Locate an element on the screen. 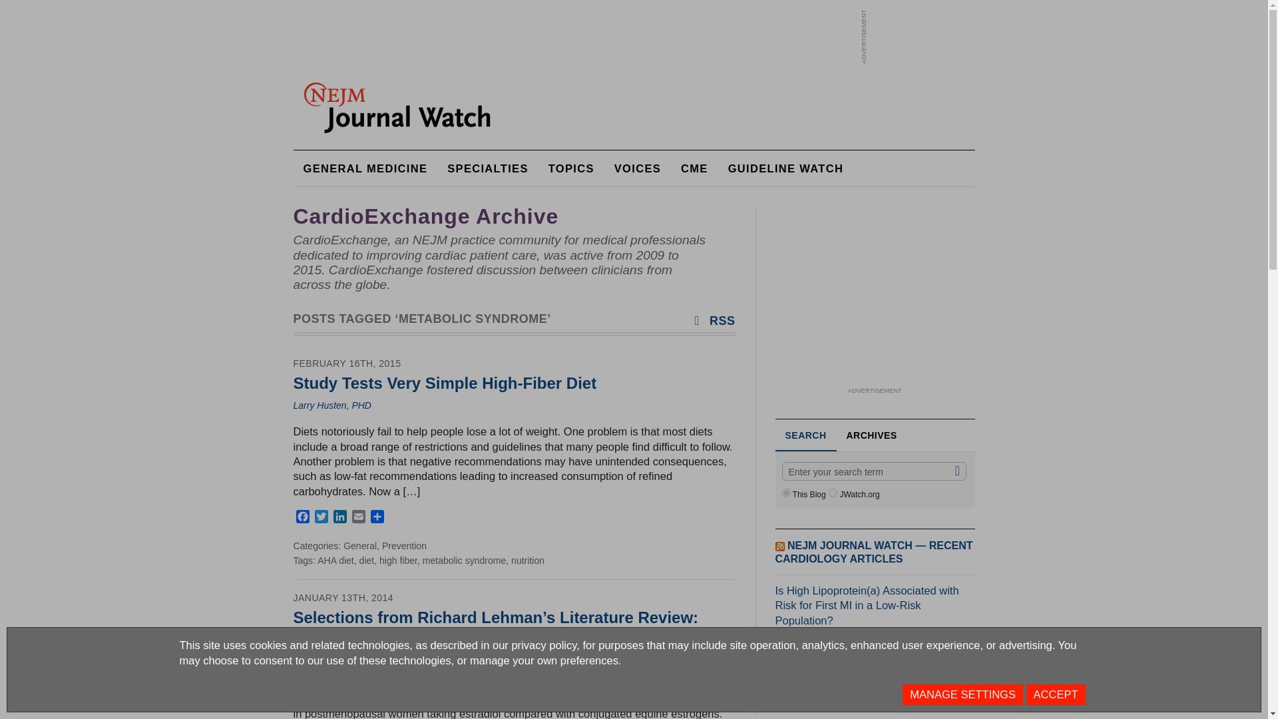  3rd party ad content is located at coordinates (614, 36).